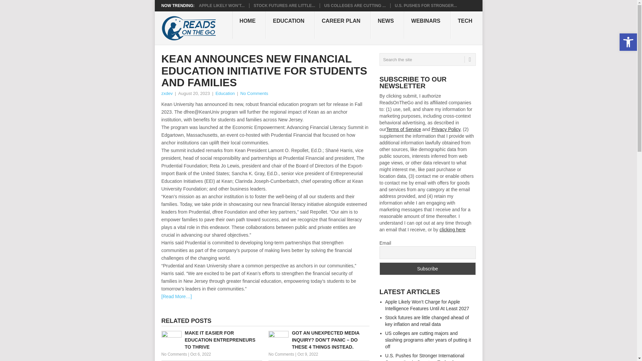  Describe the element at coordinates (342, 25) in the screenshot. I see `CAREER PLAN` at that location.